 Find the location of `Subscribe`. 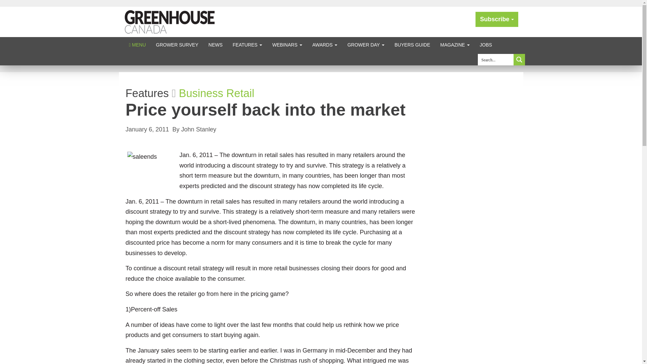

Subscribe is located at coordinates (497, 19).